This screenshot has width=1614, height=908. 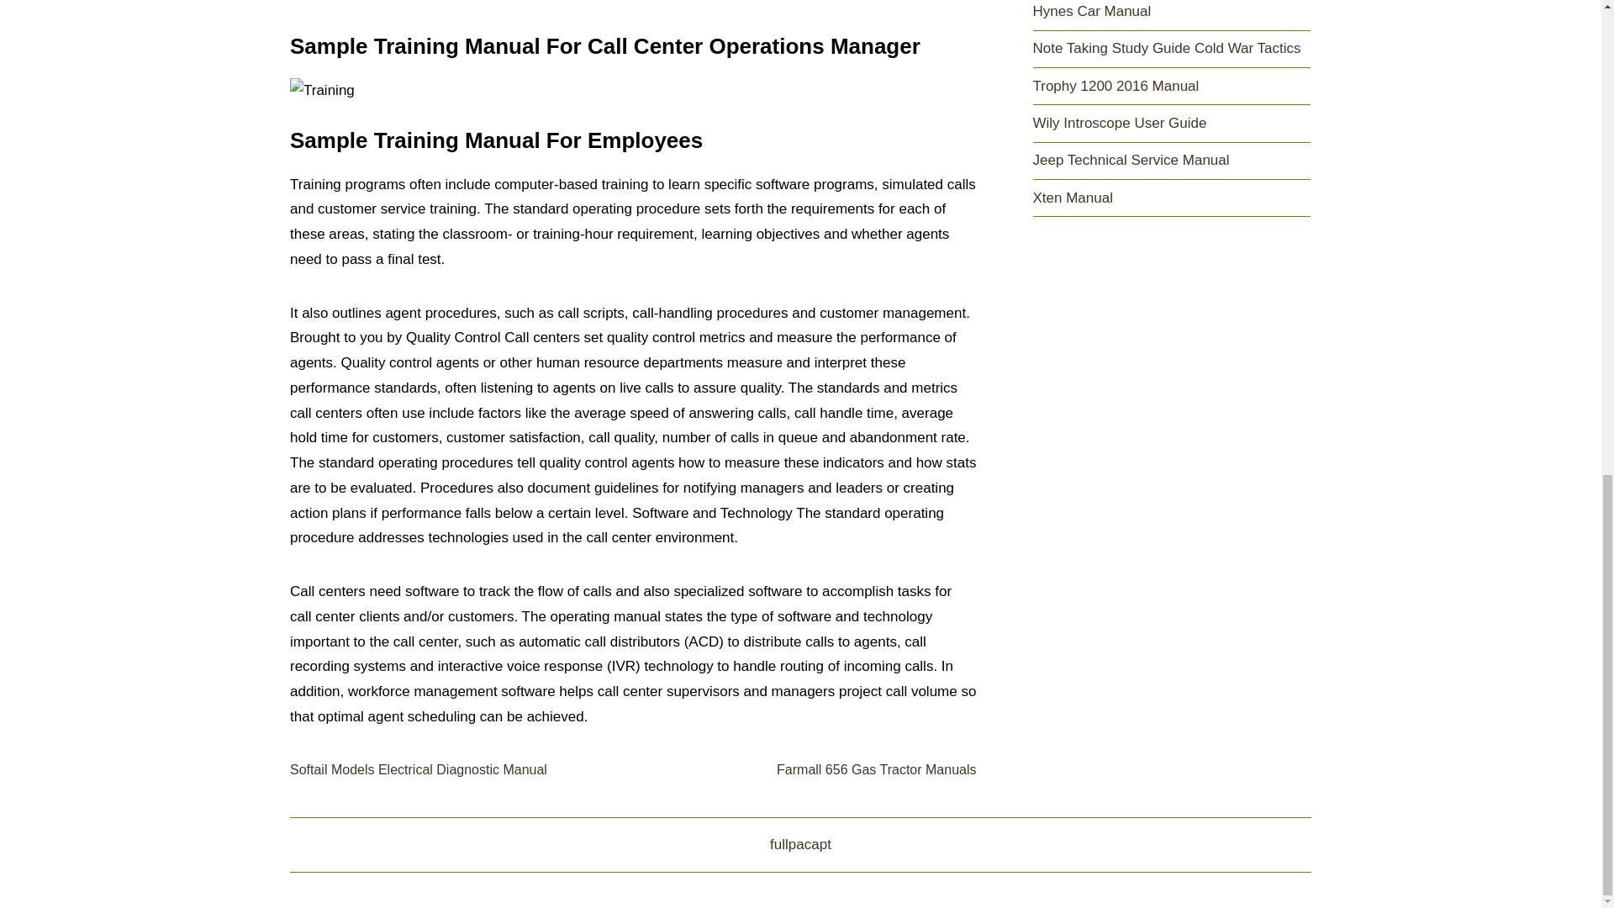 I want to click on fullpacapt, so click(x=800, y=844).